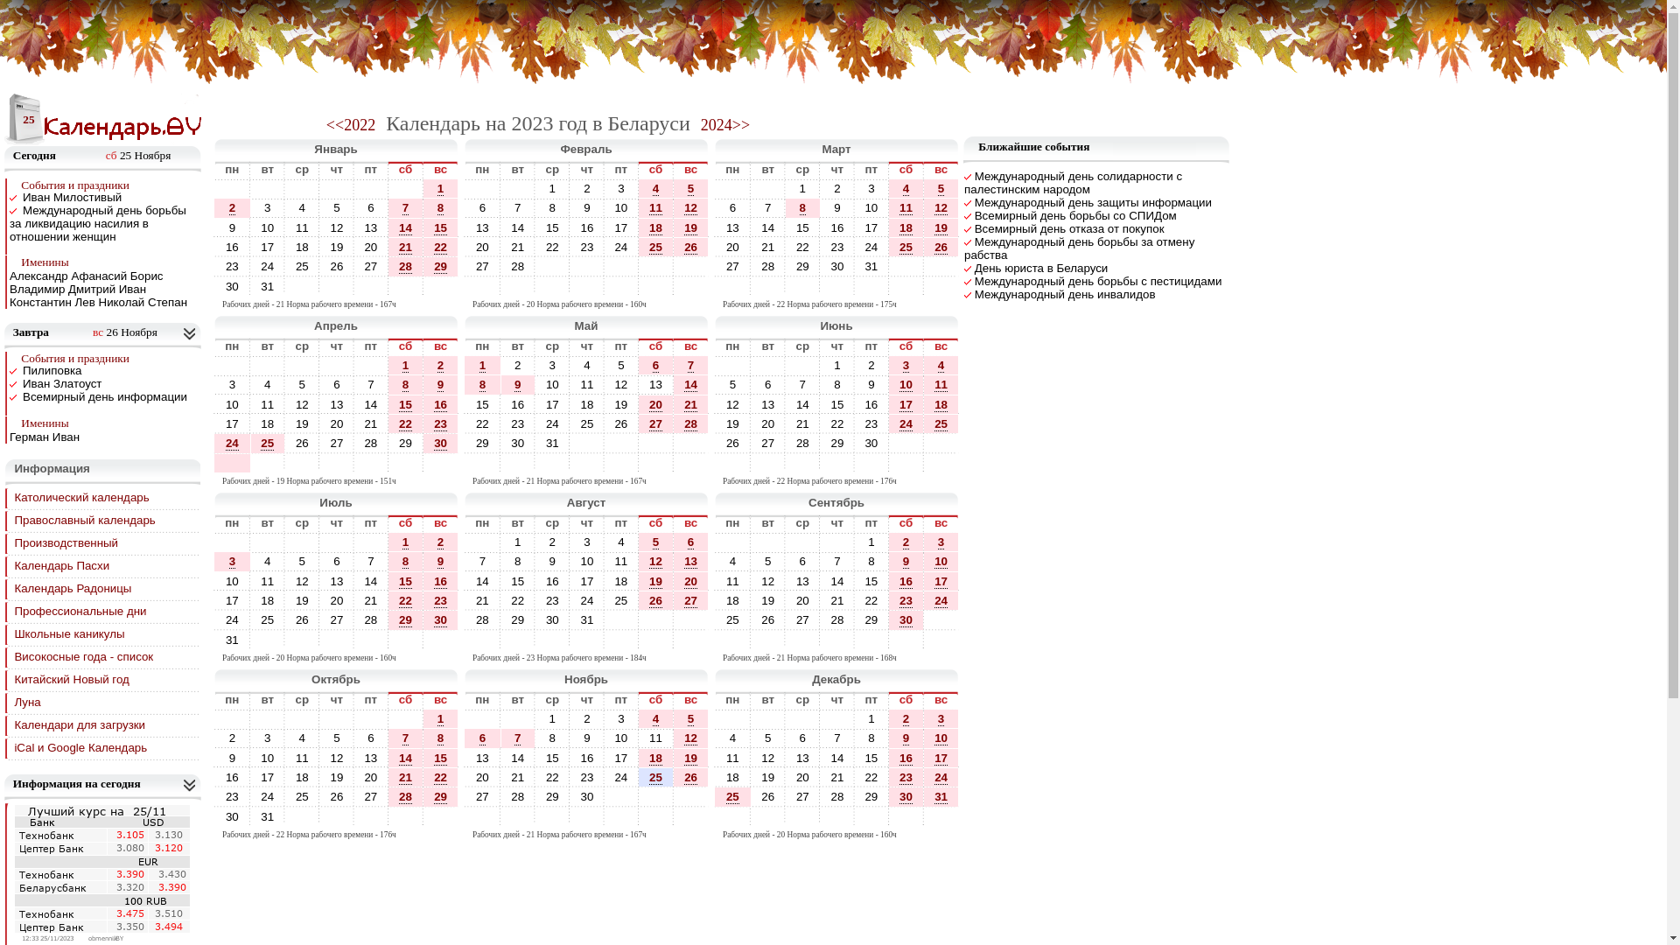 The width and height of the screenshot is (1680, 945). Describe the element at coordinates (233, 423) in the screenshot. I see `17` at that location.